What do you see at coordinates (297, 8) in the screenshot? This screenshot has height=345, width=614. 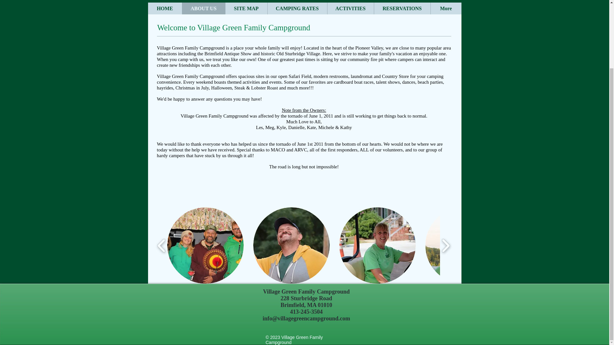 I see `CAMPING RATES` at bounding box center [297, 8].